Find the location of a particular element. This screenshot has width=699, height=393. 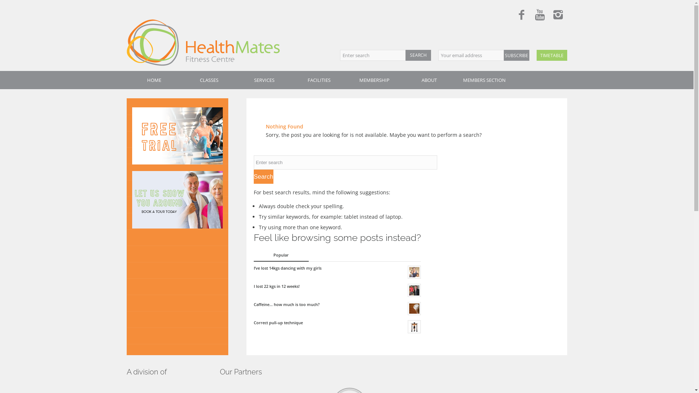

Instagram is located at coordinates (558, 15).